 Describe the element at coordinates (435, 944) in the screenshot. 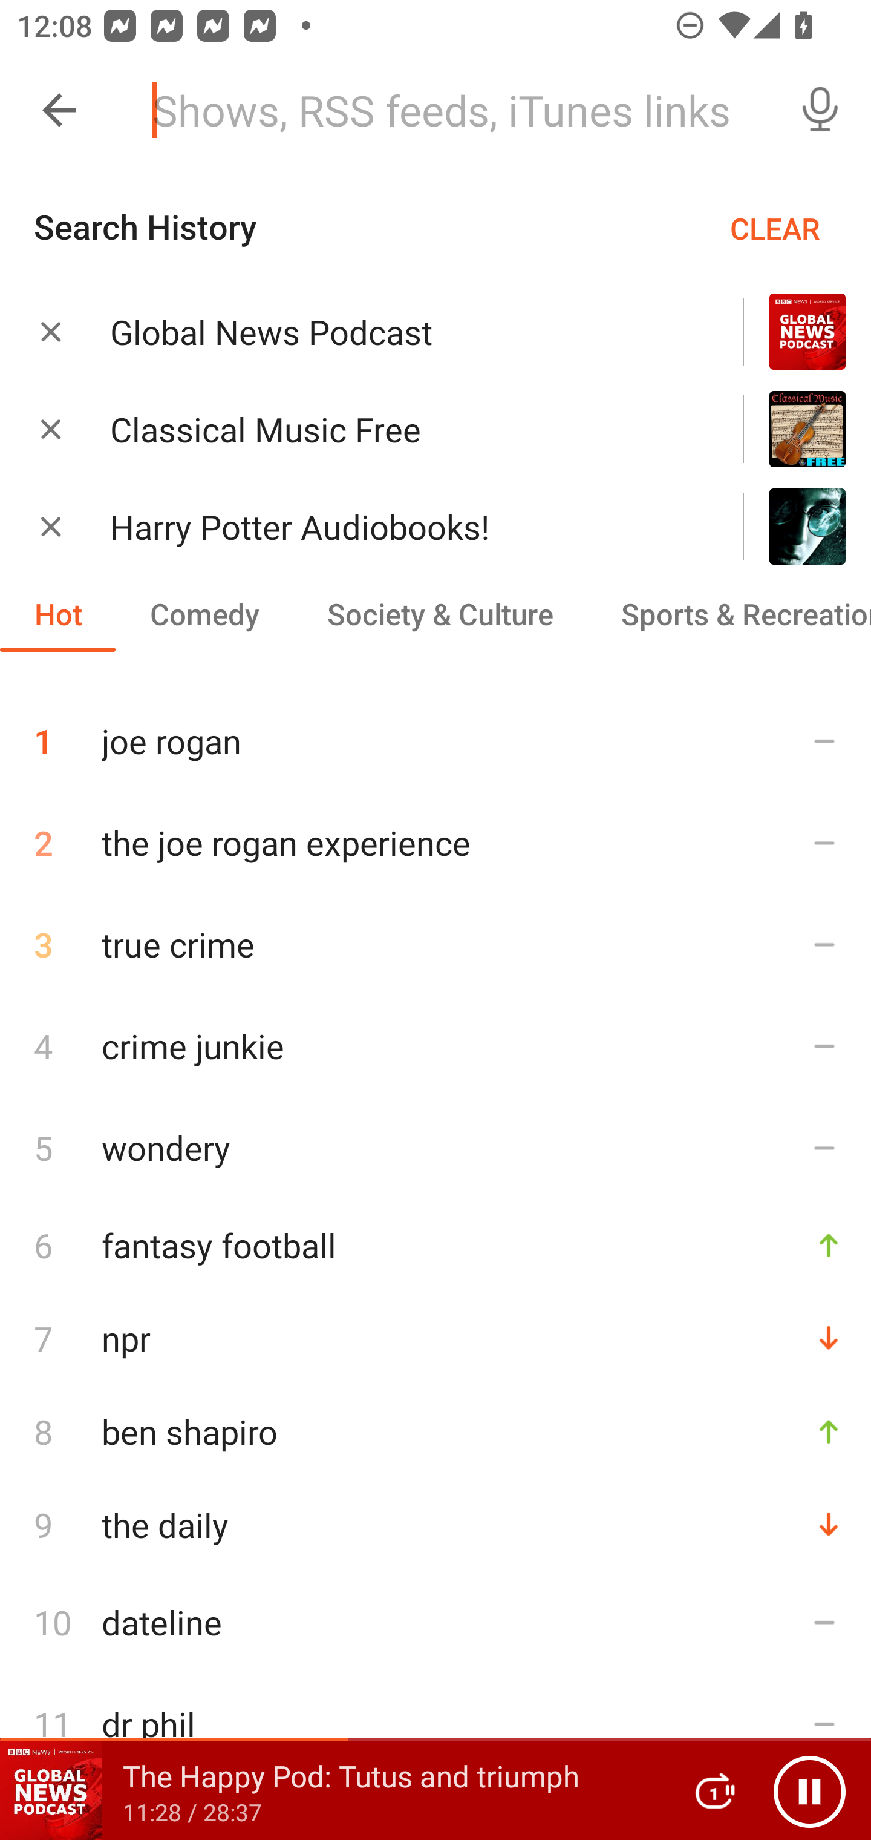

I see `3 true crime` at that location.